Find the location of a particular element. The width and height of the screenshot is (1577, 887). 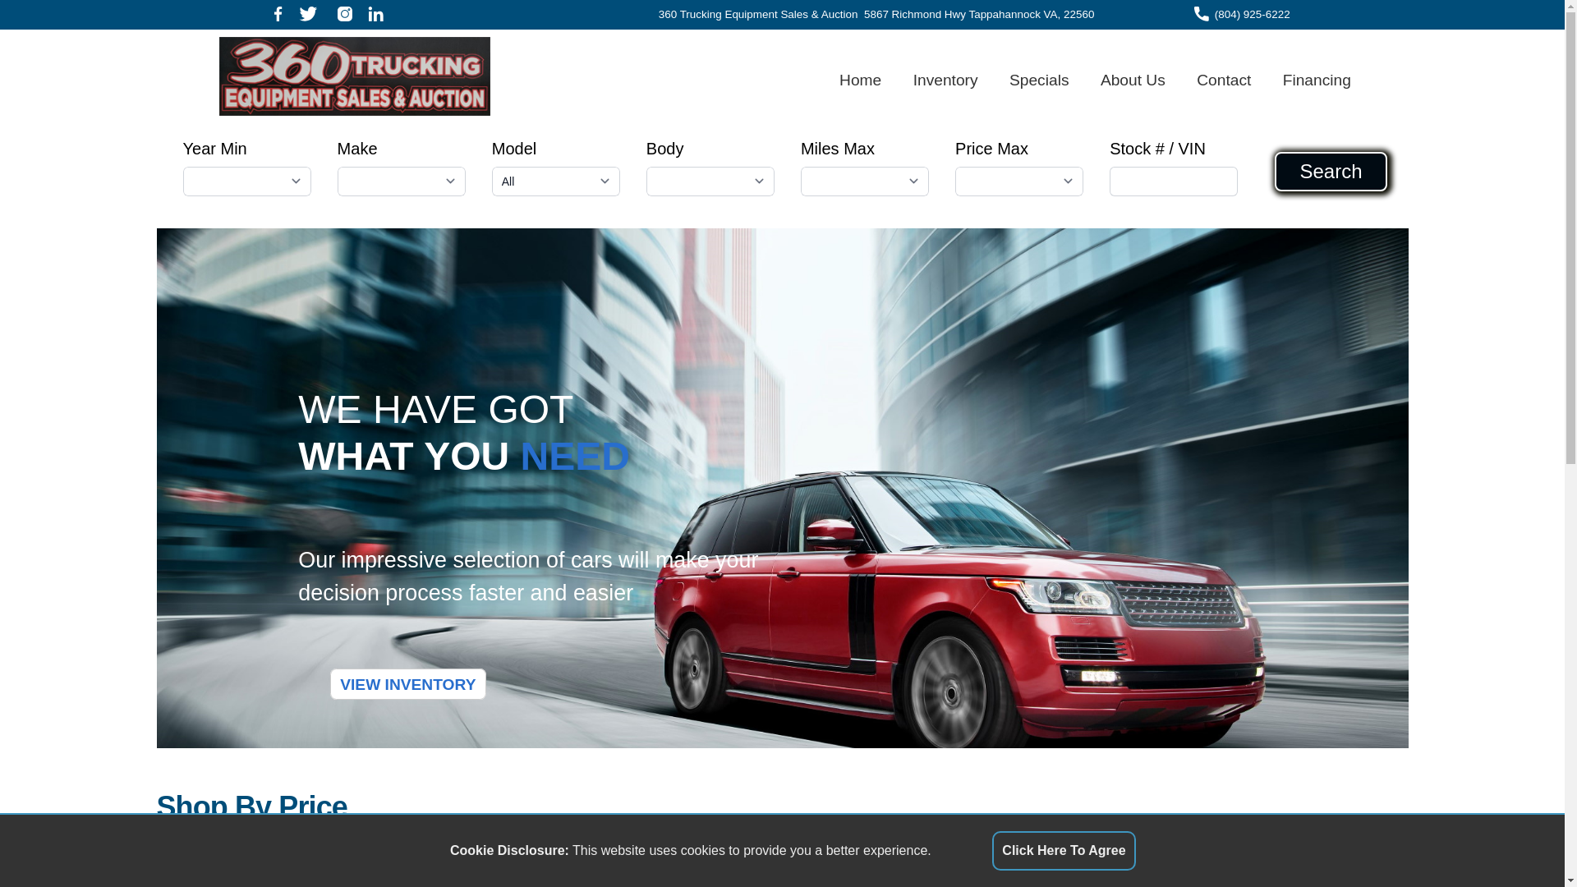

5867 Richmond Hwy Tappahannock VA, 22560 is located at coordinates (979, 15).